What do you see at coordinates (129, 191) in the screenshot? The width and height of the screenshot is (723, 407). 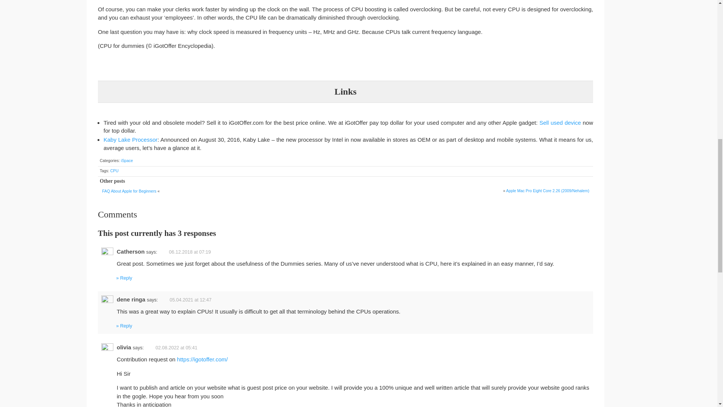 I see `FAQ About Apple for Beginners` at bounding box center [129, 191].